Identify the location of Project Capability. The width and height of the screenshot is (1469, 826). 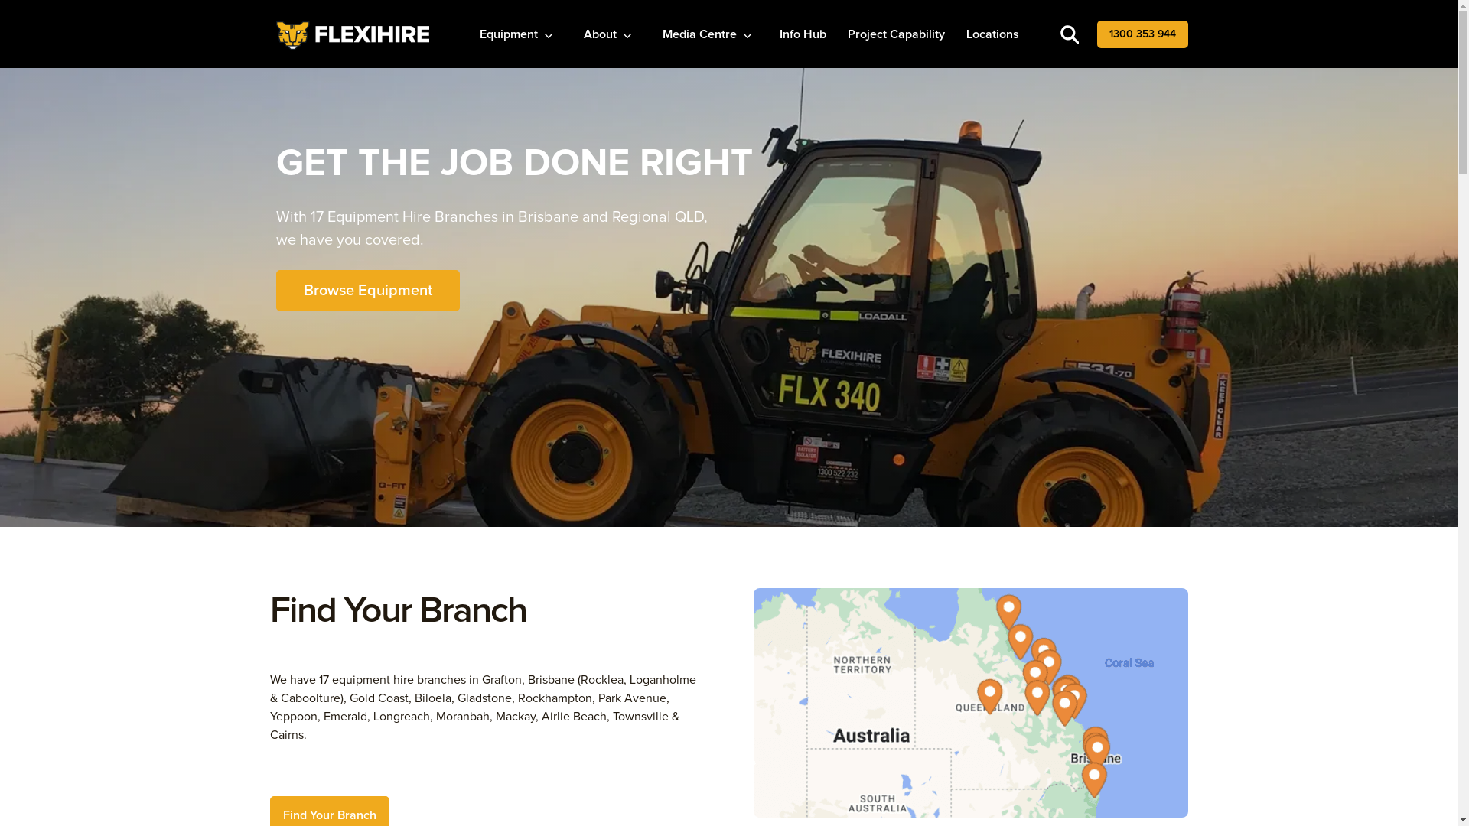
(897, 34).